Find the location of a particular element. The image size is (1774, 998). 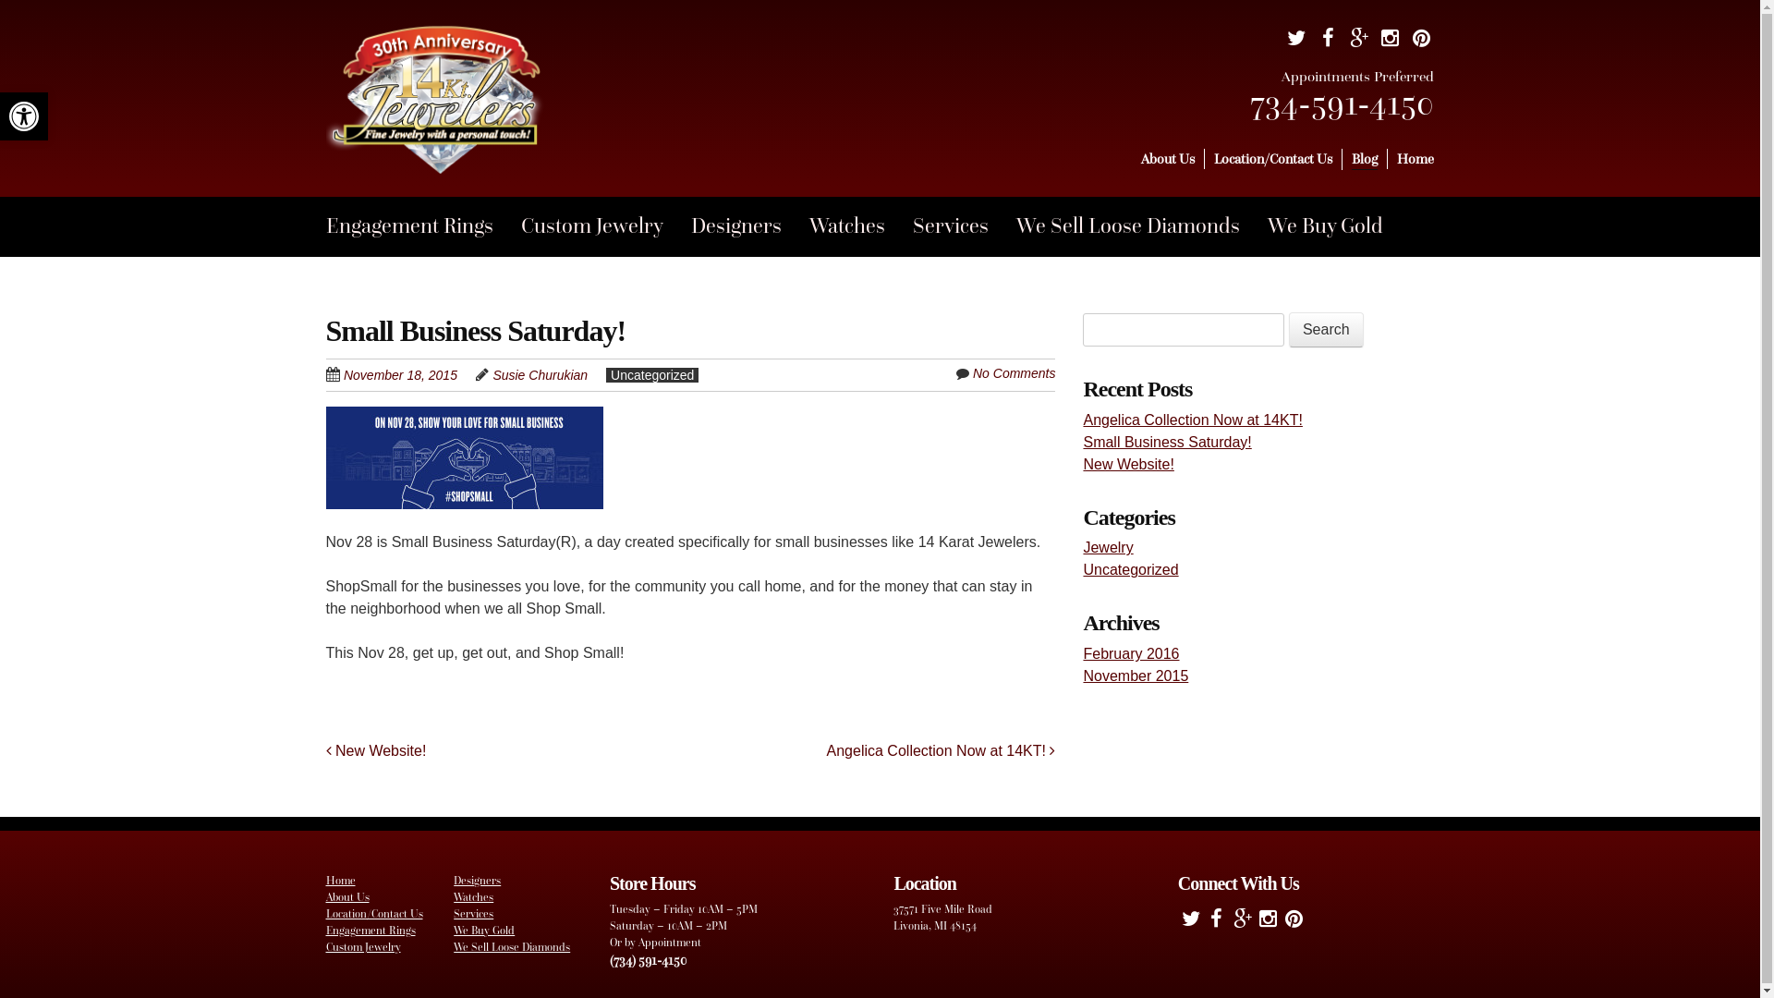

New Website! is located at coordinates (1128, 464).